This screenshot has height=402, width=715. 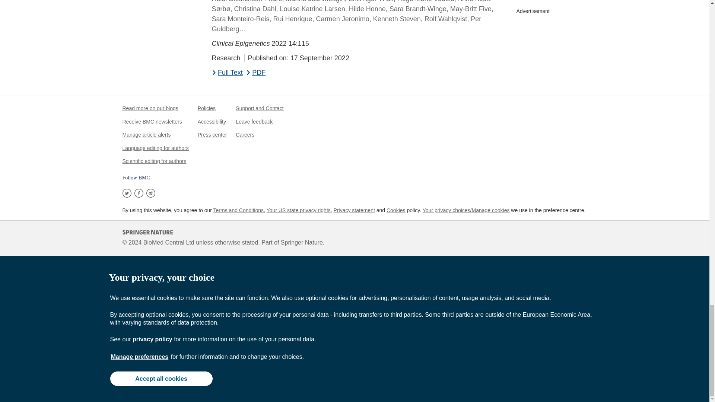 I want to click on Full Text, so click(x=227, y=73).